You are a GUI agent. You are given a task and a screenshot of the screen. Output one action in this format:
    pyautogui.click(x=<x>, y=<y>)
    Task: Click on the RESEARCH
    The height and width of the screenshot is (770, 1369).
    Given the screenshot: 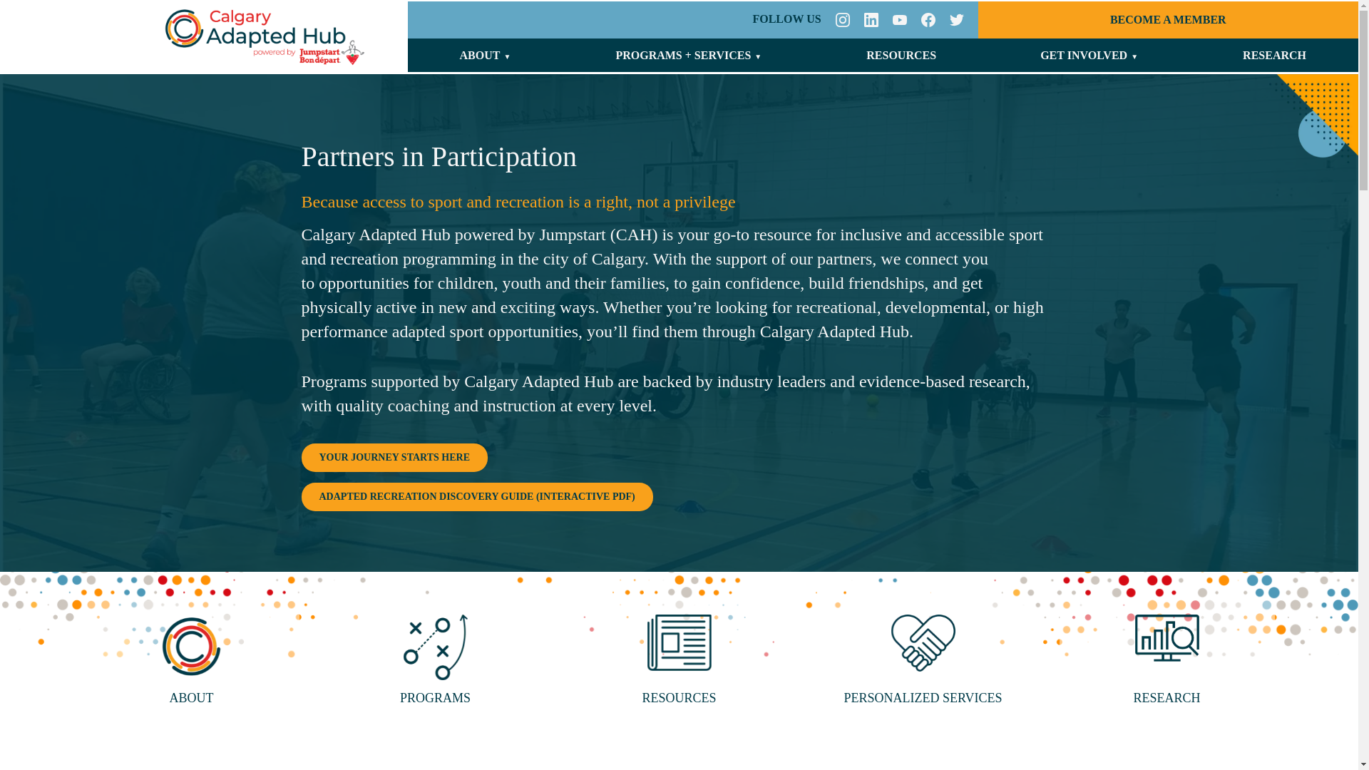 What is the action you would take?
    pyautogui.click(x=1274, y=56)
    